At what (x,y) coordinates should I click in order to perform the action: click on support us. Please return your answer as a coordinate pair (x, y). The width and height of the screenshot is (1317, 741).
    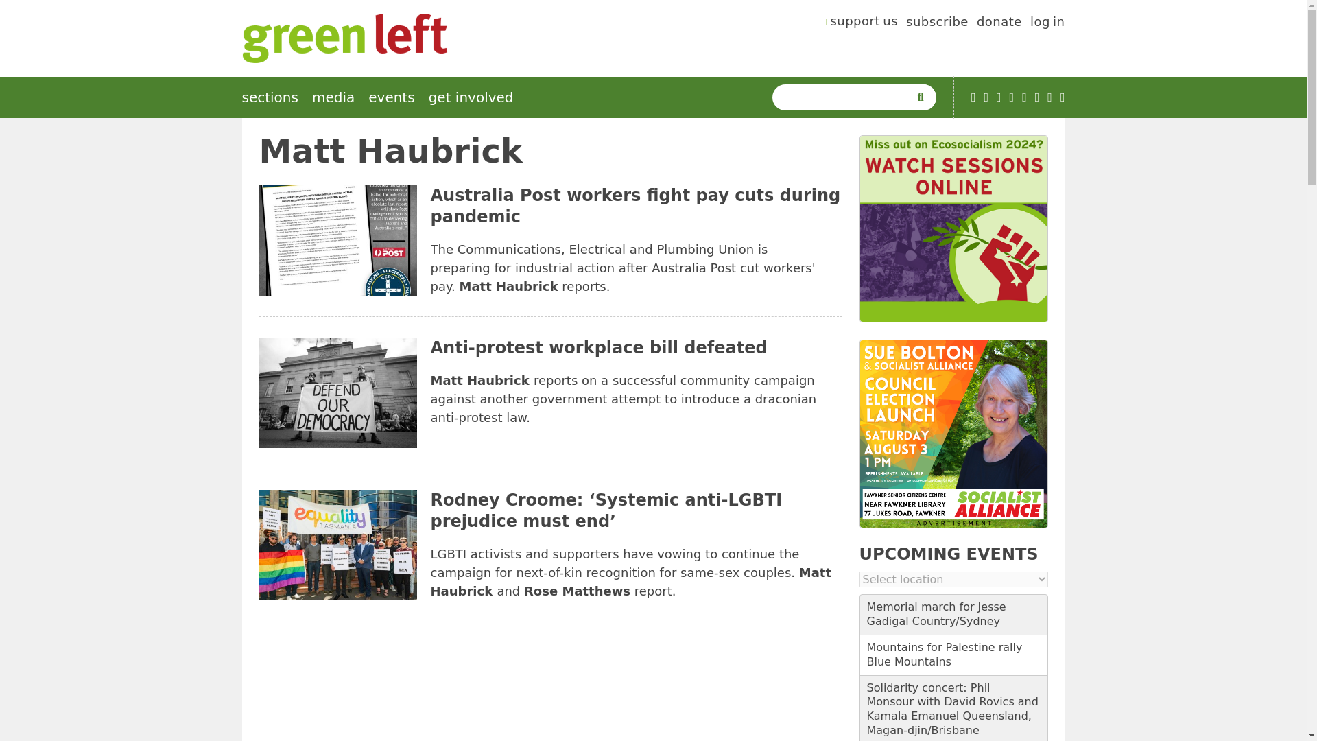
    Looking at the image, I should click on (861, 23).